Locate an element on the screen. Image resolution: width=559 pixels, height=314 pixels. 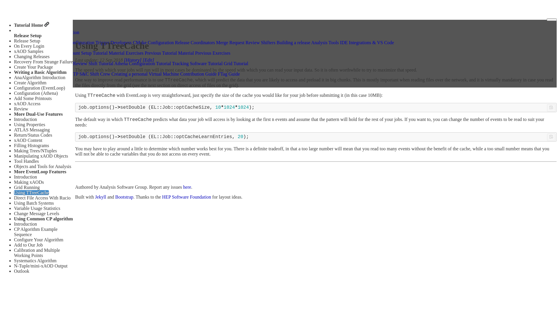
Tracking Software Tutorial is located at coordinates (197, 63).